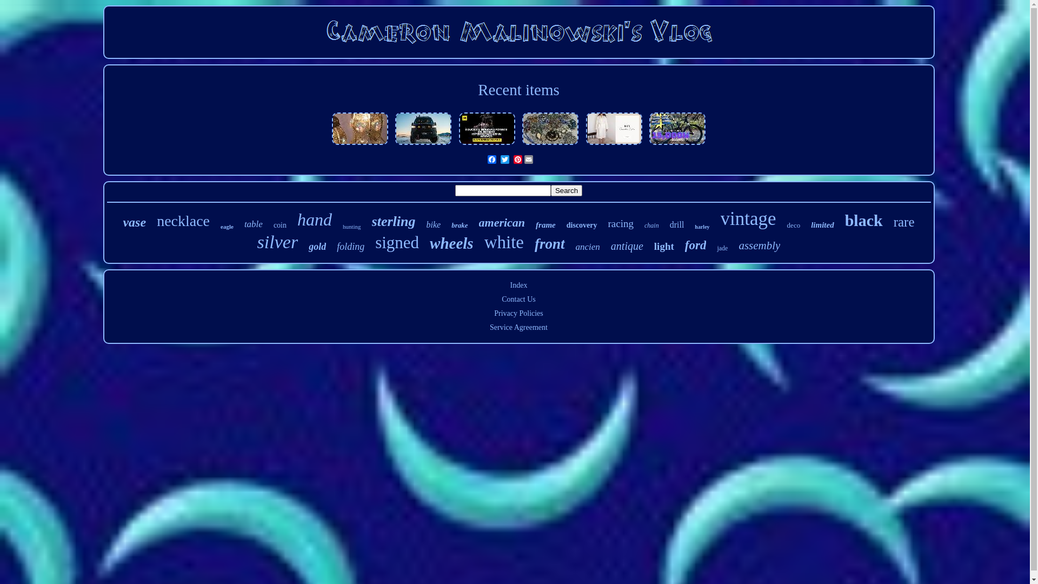  Describe the element at coordinates (460, 225) in the screenshot. I see `brake` at that location.